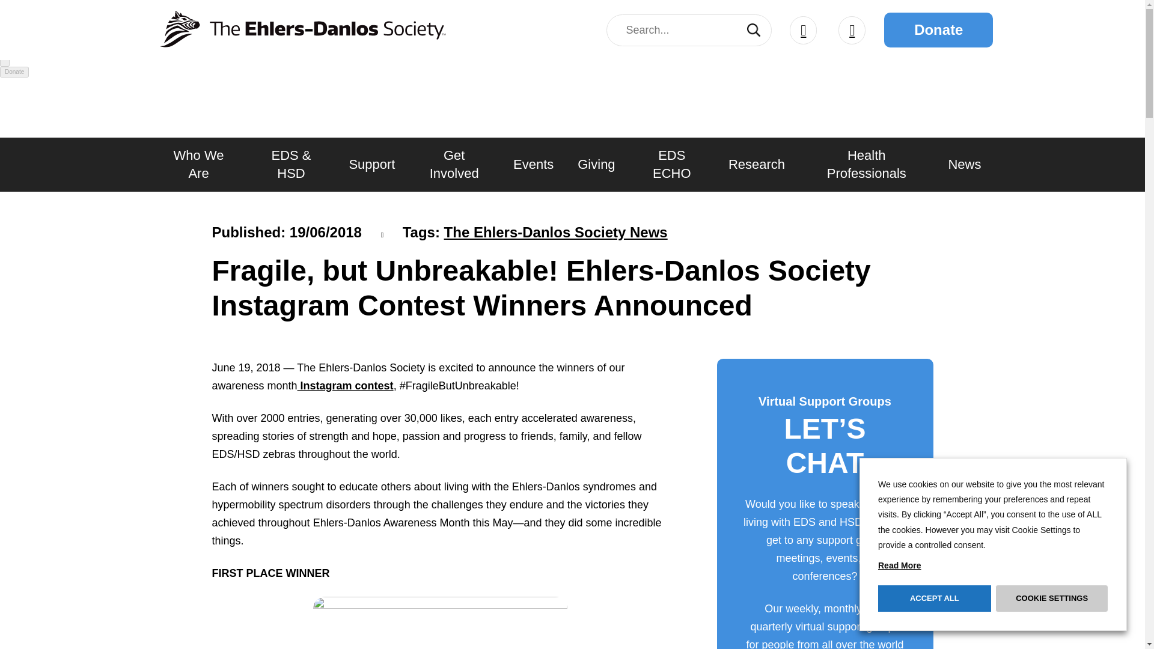  Describe the element at coordinates (14, 72) in the screenshot. I see `Donate` at that location.